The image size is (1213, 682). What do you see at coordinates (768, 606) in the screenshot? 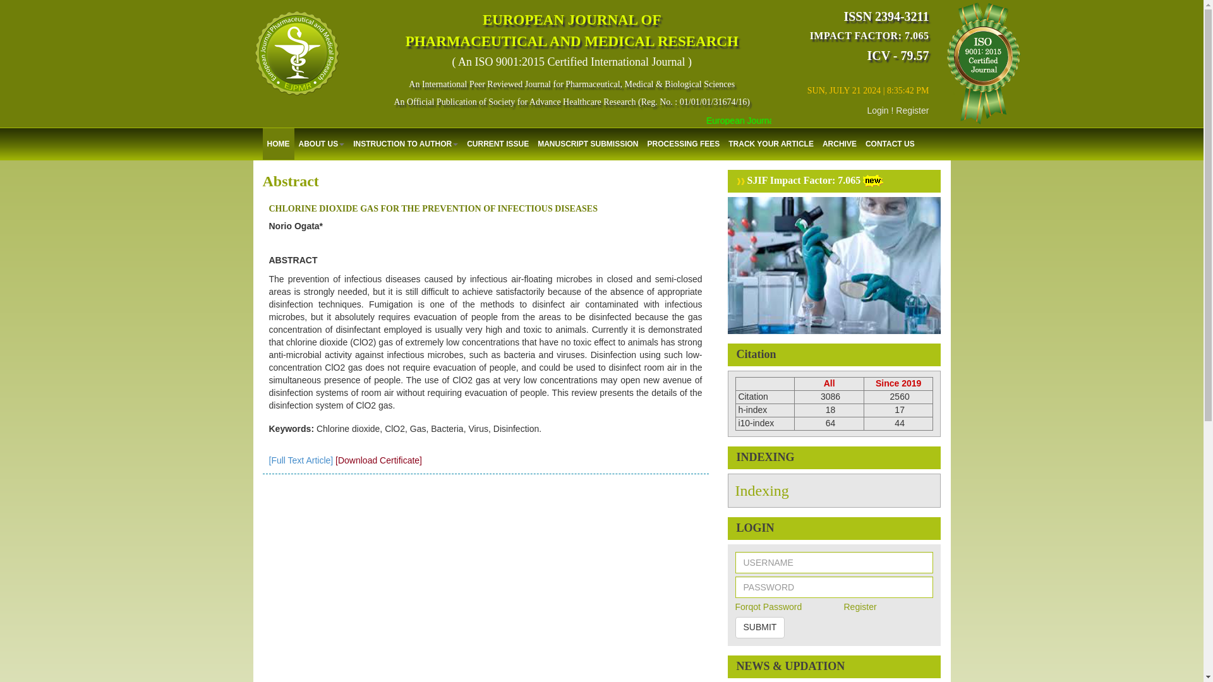
I see `Forqot Password` at bounding box center [768, 606].